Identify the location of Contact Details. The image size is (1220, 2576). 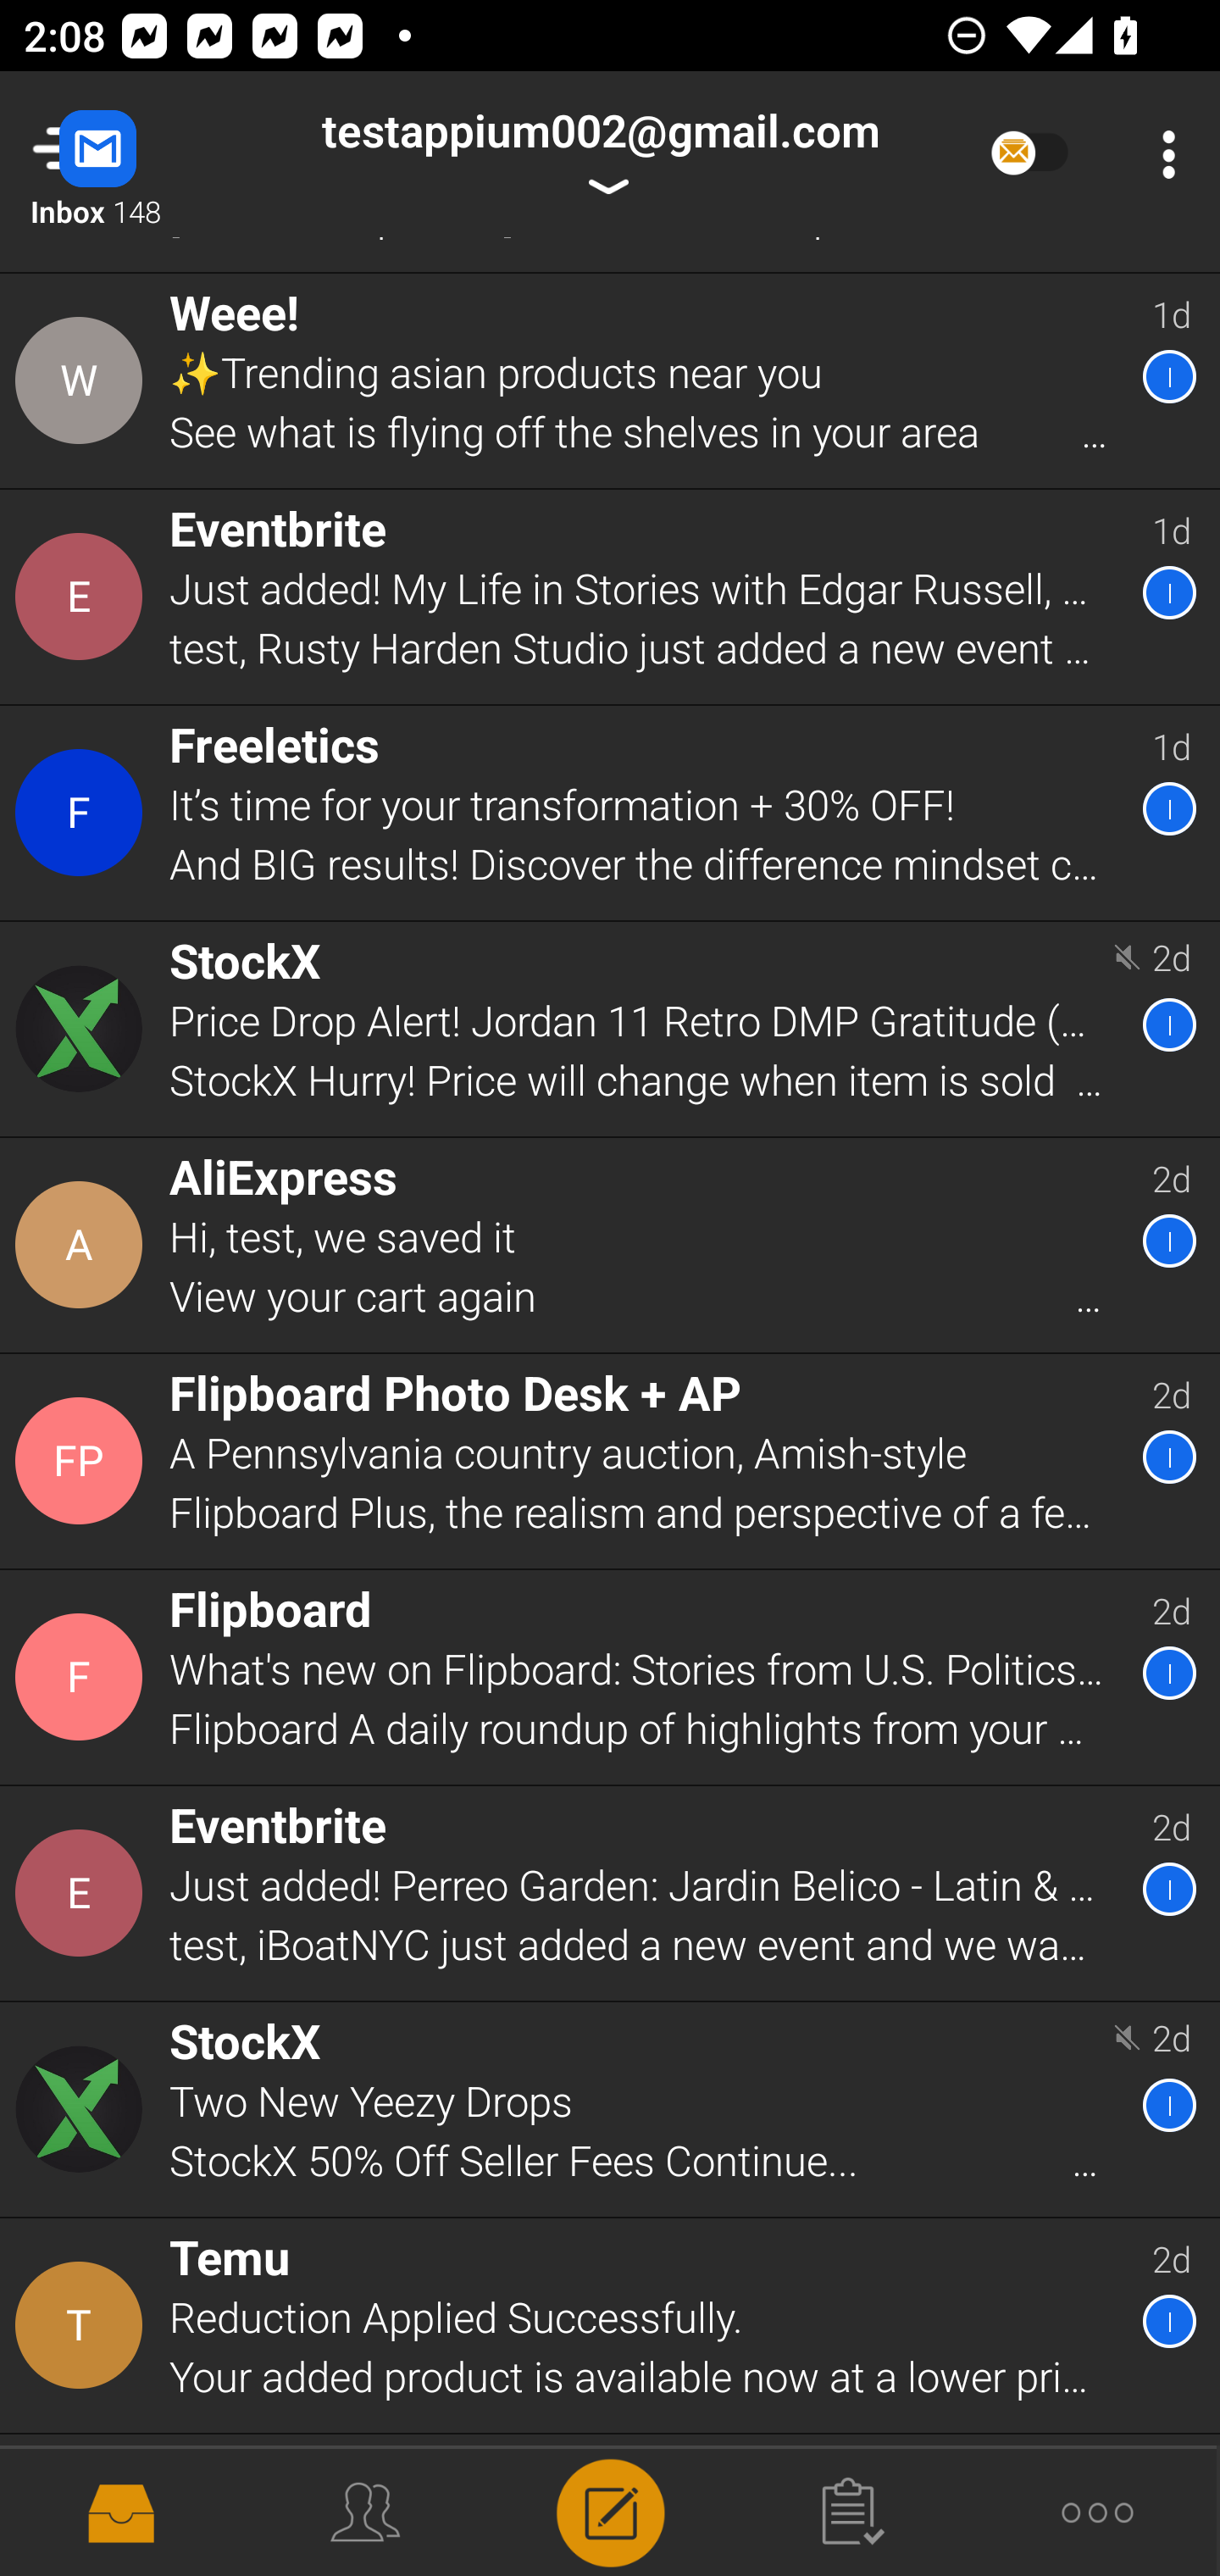
(83, 2110).